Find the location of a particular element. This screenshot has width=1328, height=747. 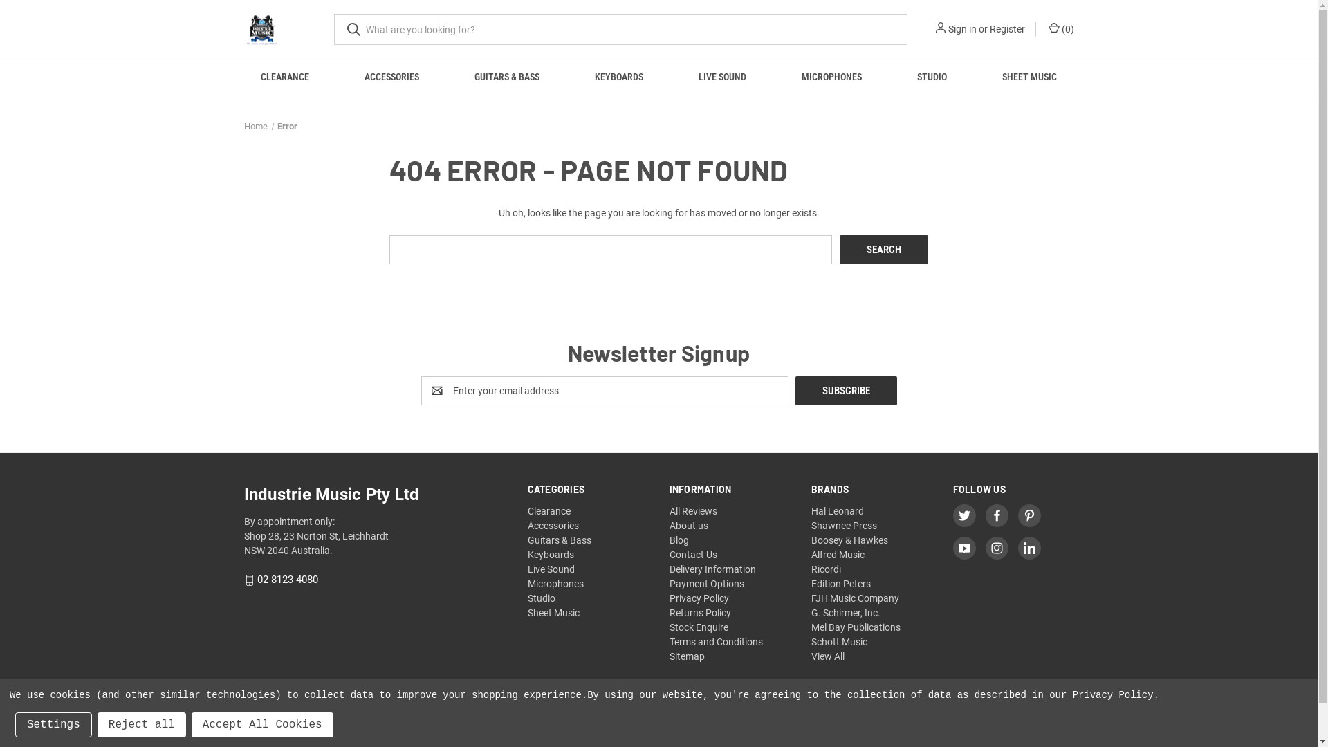

Privacy Policy is located at coordinates (699, 598).